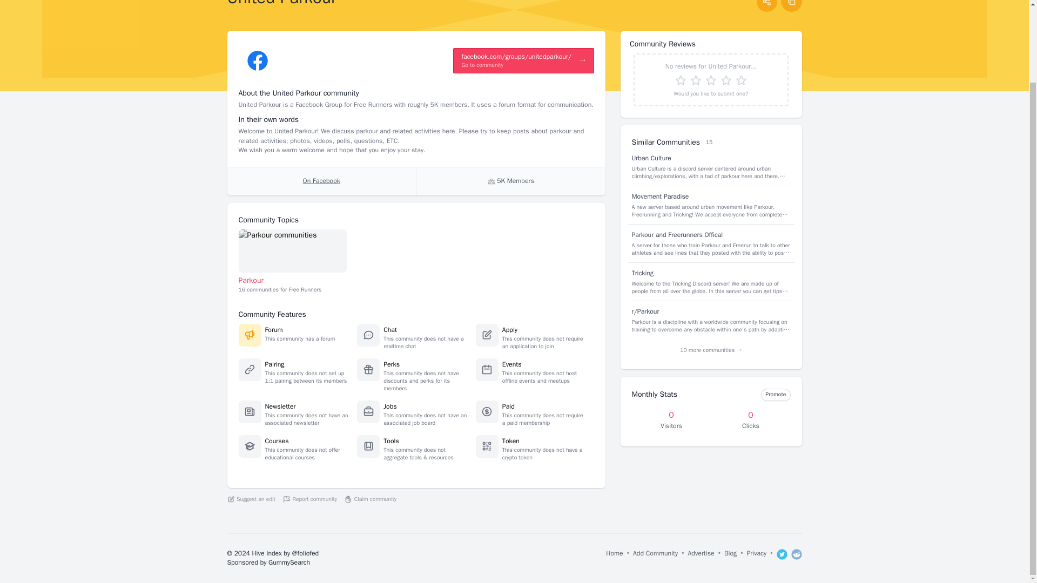  I want to click on Newsletter, so click(280, 406).